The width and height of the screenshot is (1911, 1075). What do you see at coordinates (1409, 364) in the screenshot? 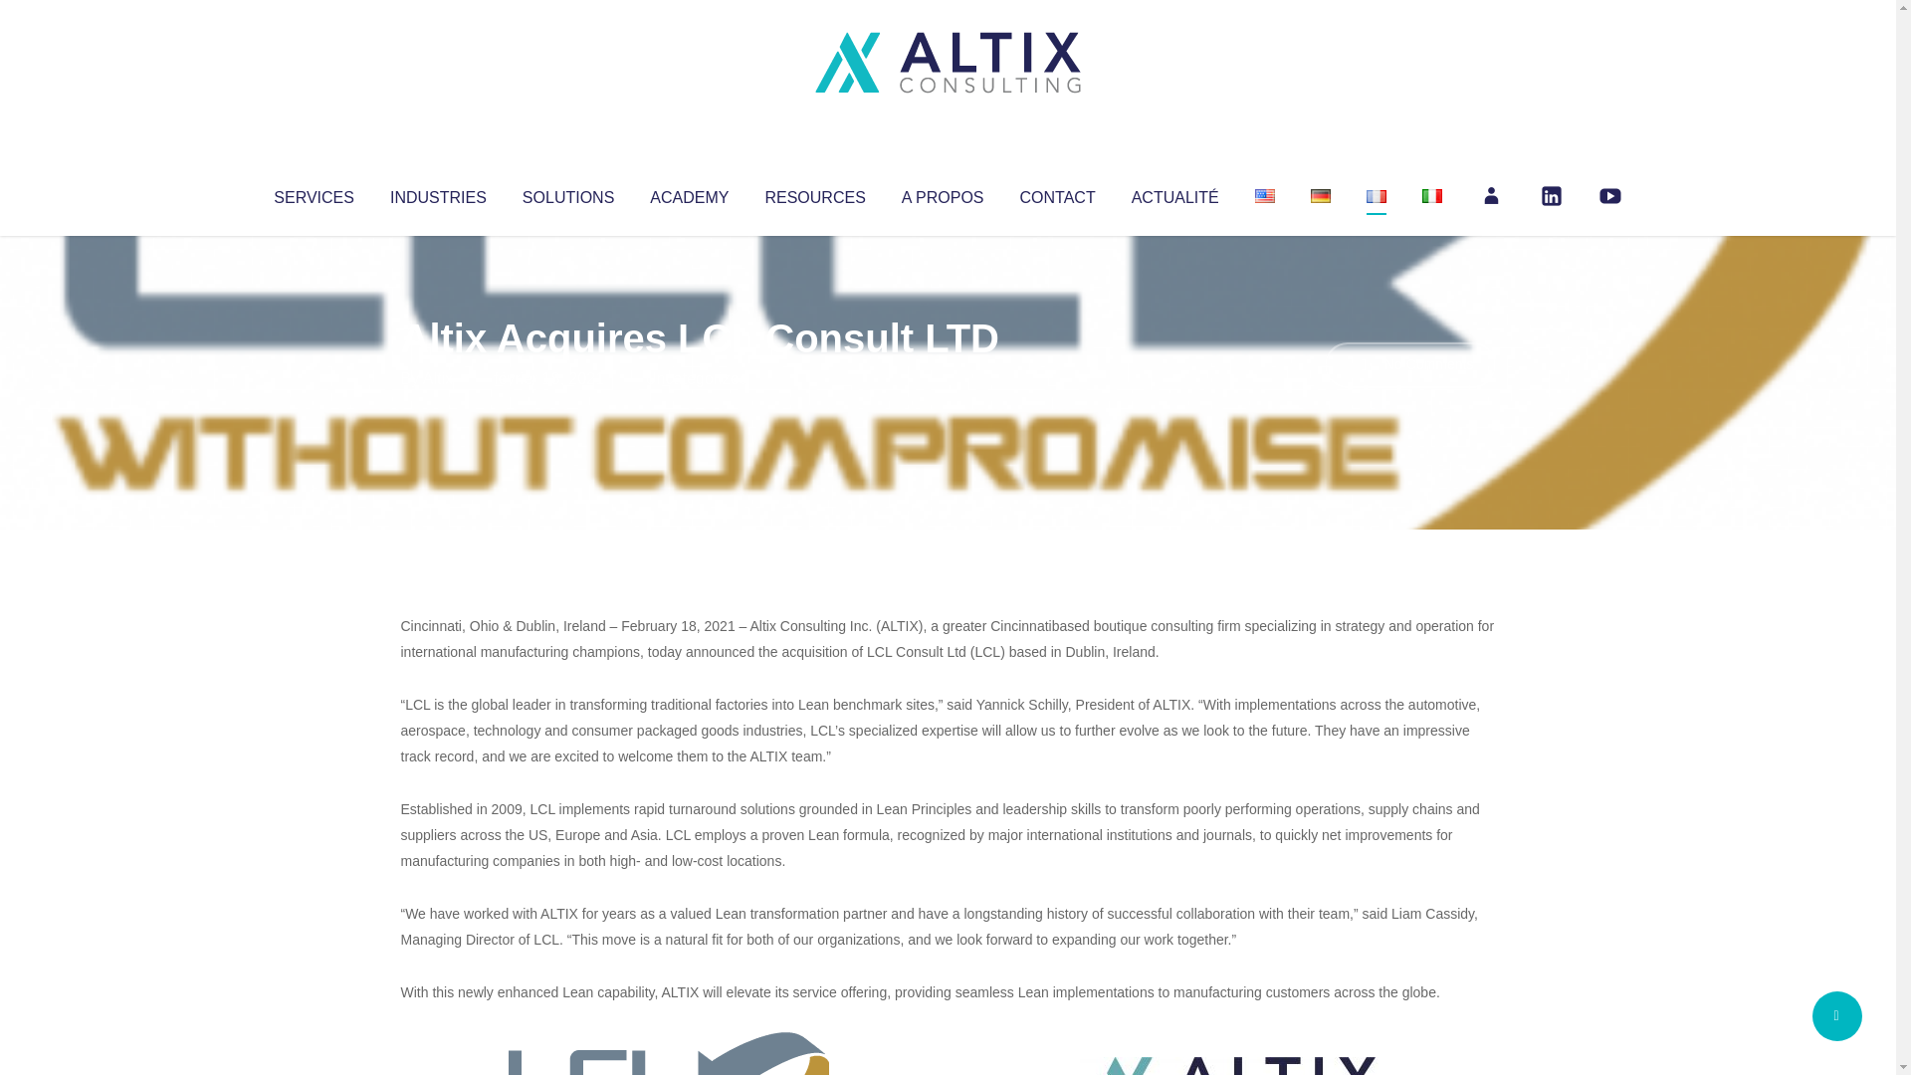
I see `No Comments` at bounding box center [1409, 364].